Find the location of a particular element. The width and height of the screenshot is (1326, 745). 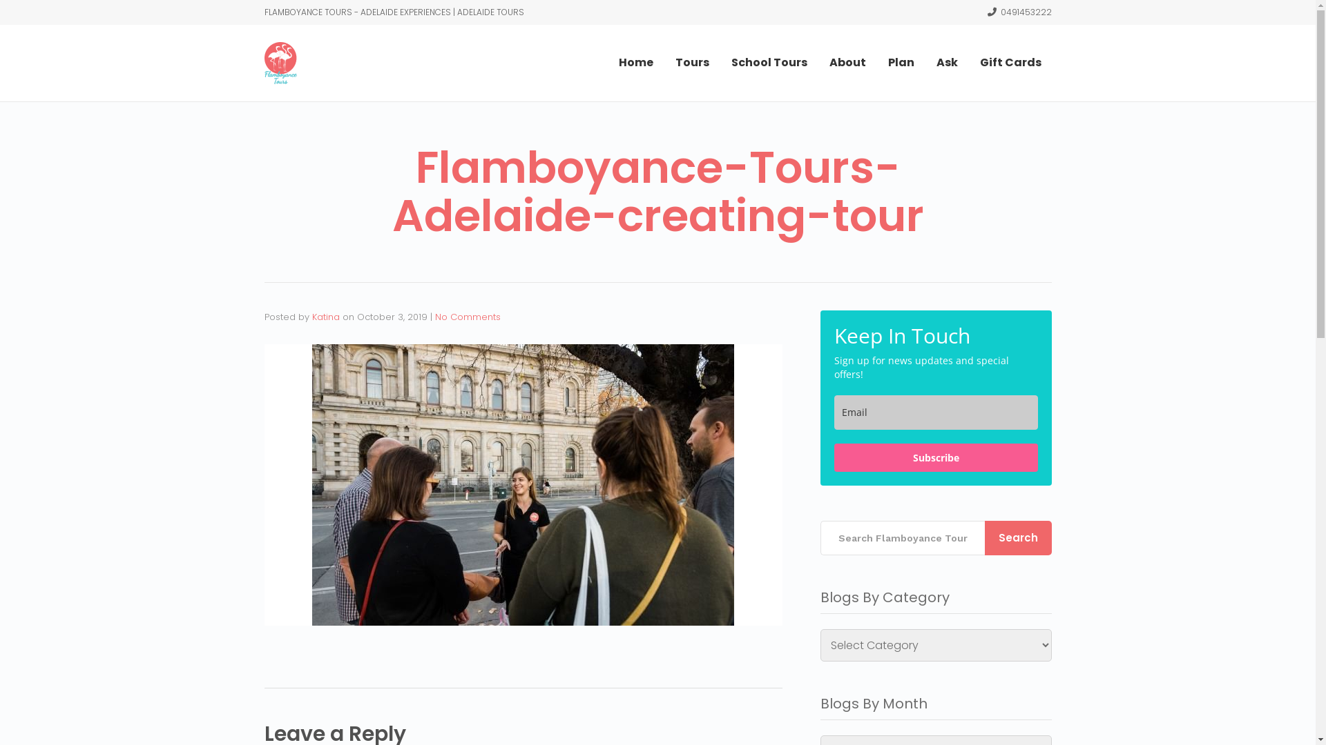

Tours is located at coordinates (692, 63).